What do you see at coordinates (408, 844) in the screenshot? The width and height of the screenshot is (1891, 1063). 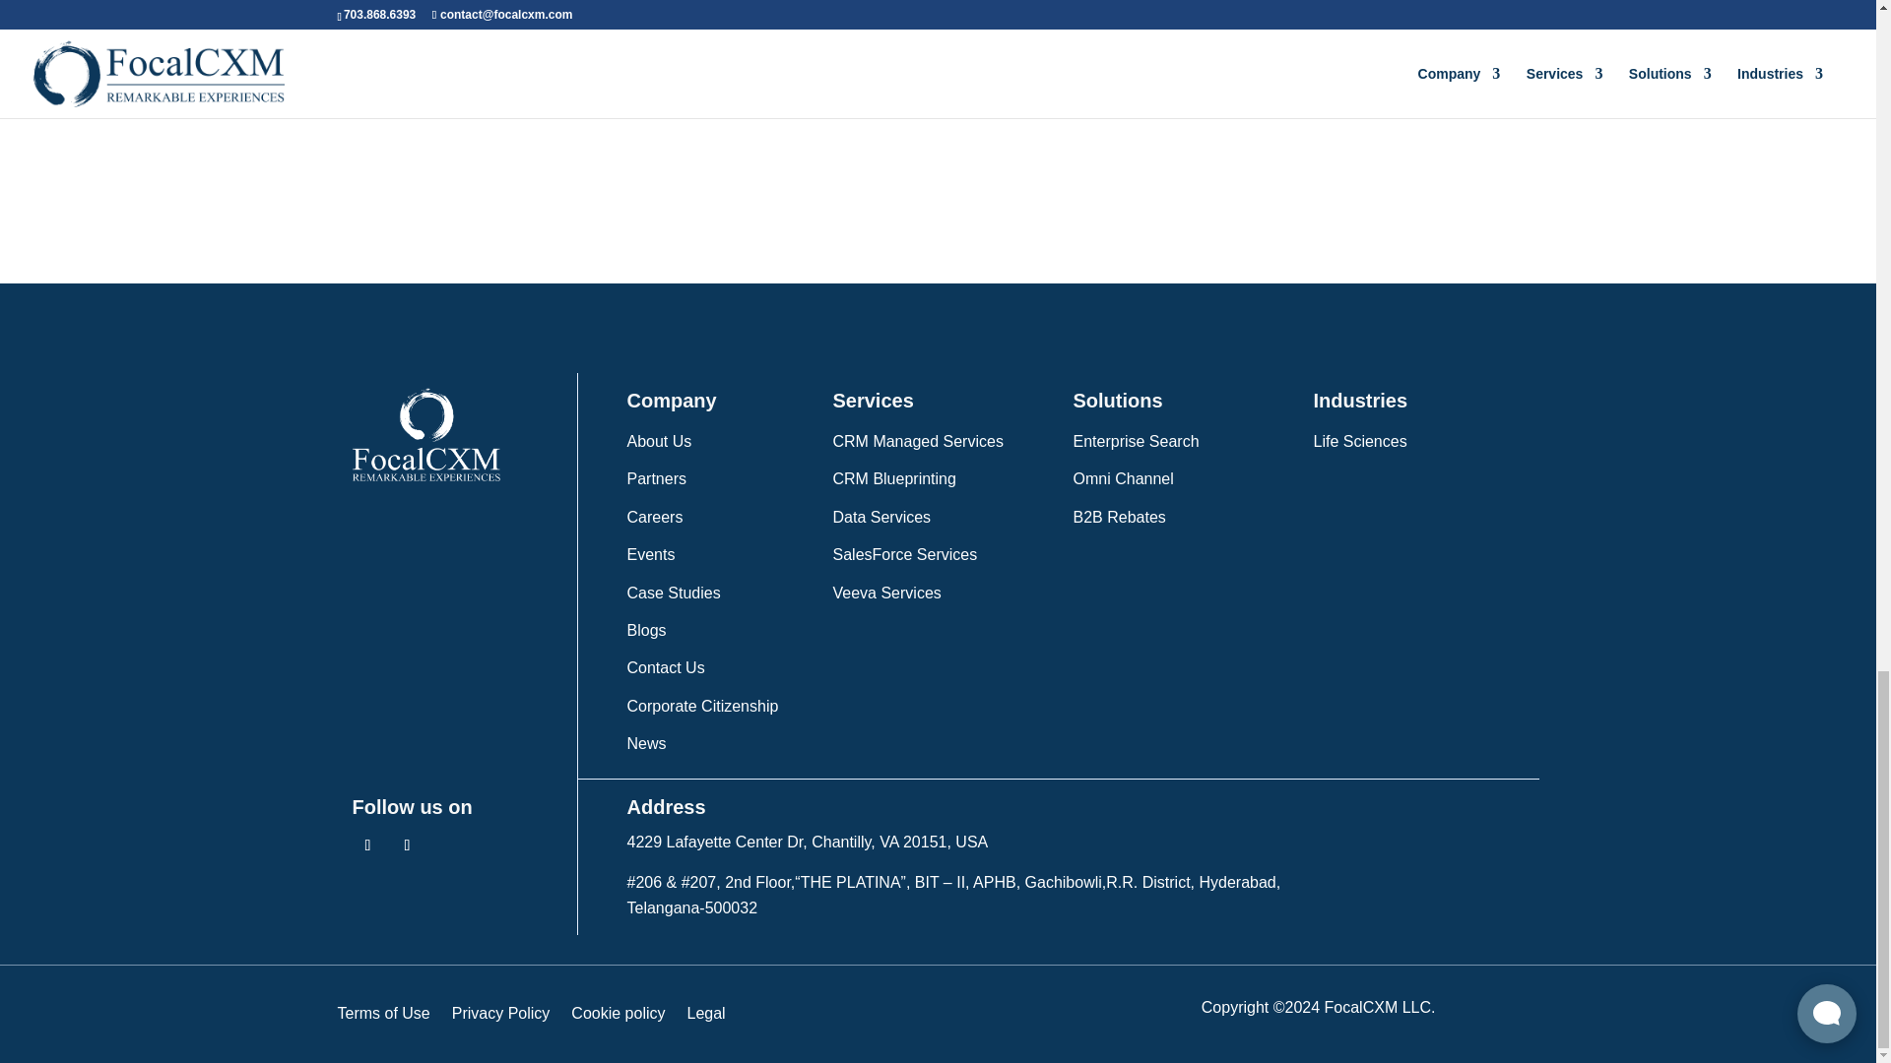 I see `Follow on Youtube` at bounding box center [408, 844].